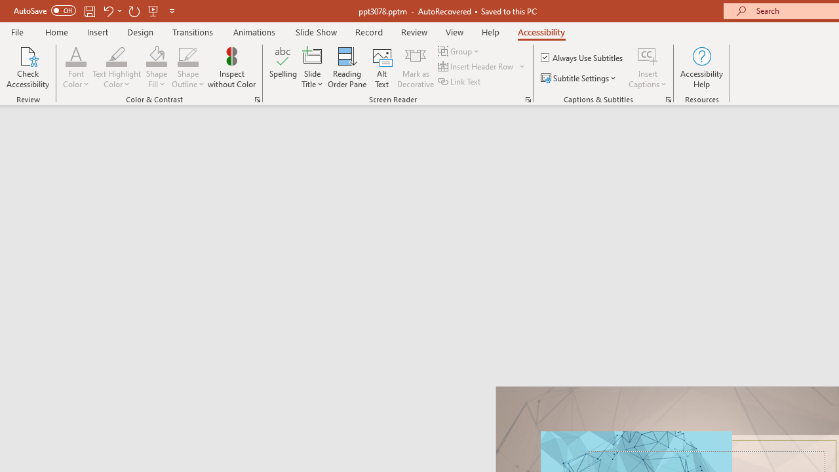 Image resolution: width=839 pixels, height=472 pixels. Describe the element at coordinates (312, 67) in the screenshot. I see `Slide Title` at that location.